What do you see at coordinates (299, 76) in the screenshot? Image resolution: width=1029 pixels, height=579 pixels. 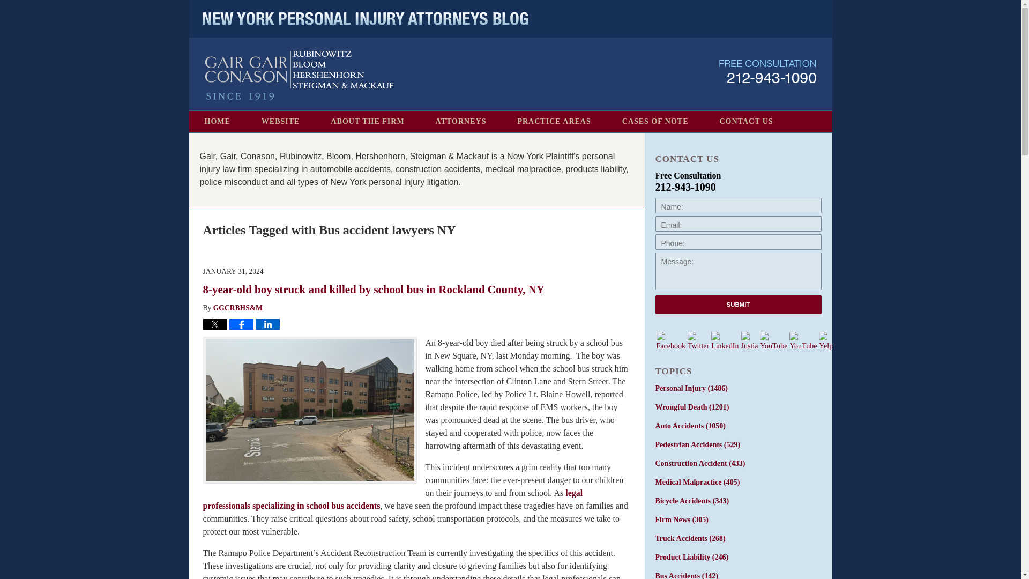 I see `New York Personal Injury Attorneys Blog` at bounding box center [299, 76].